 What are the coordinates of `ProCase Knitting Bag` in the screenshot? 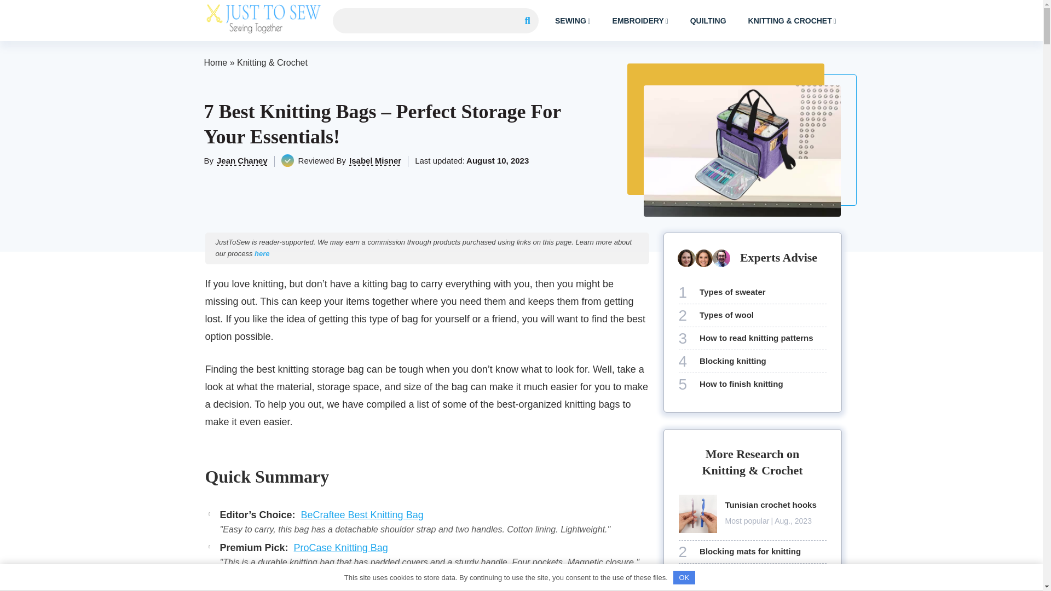 It's located at (340, 547).